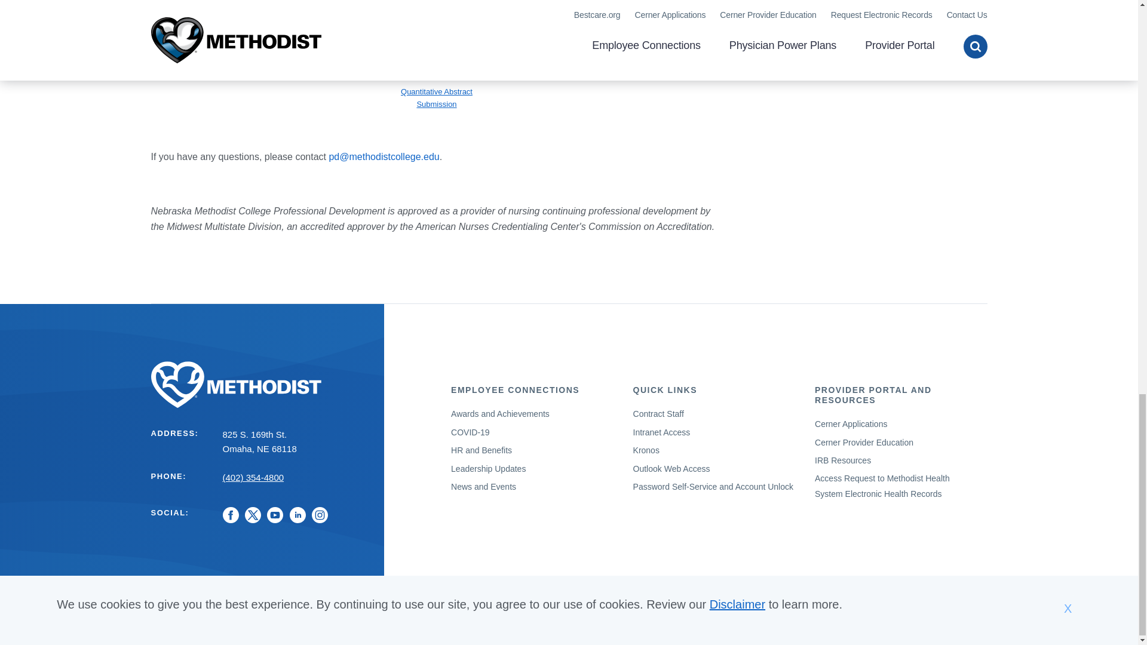 The height and width of the screenshot is (645, 1147). Describe the element at coordinates (470, 432) in the screenshot. I see `COVID-19` at that location.